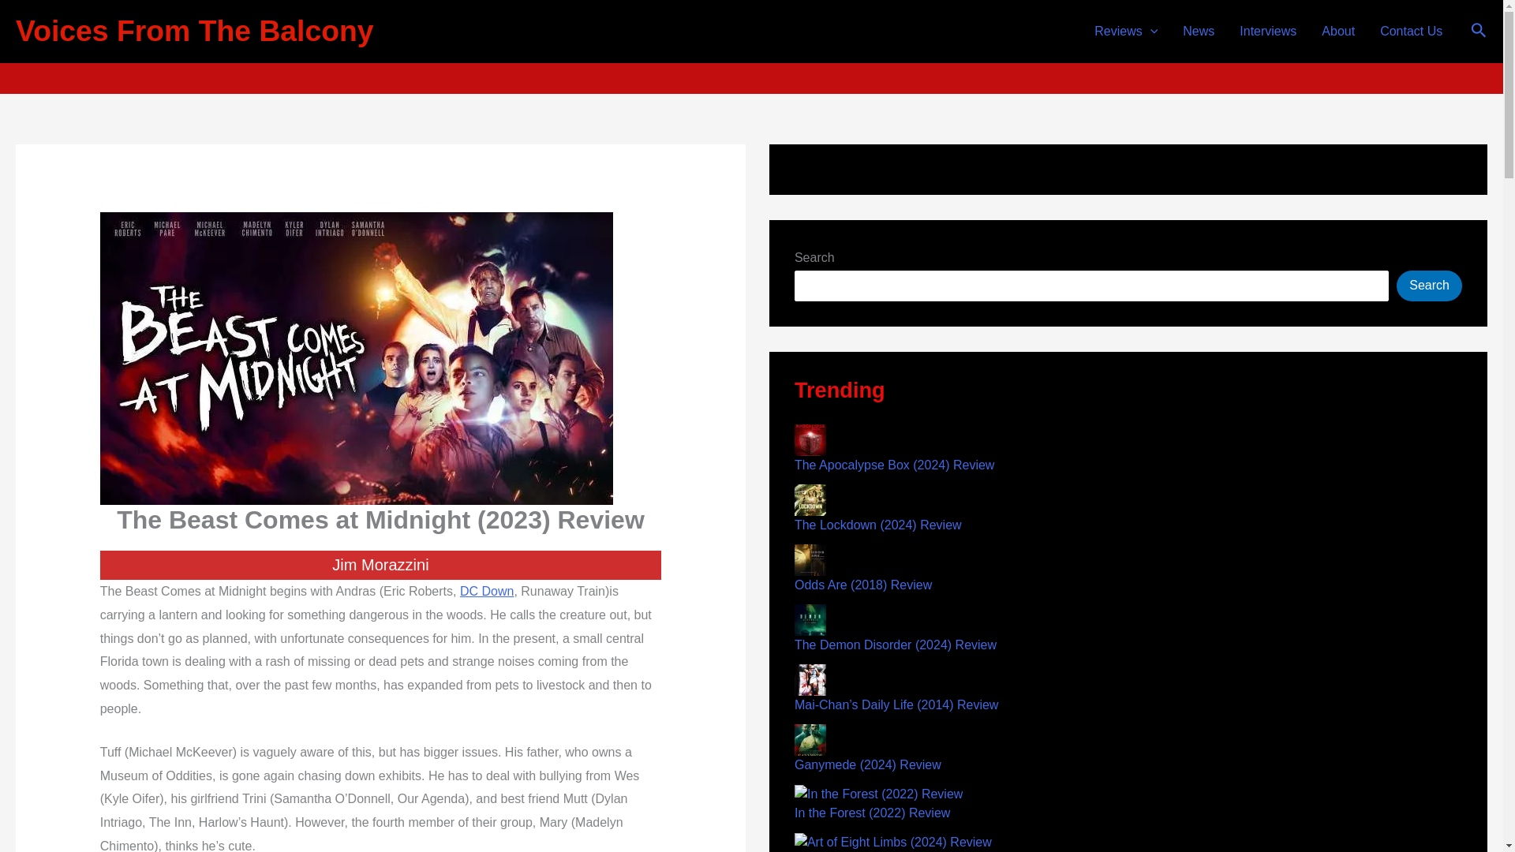 This screenshot has height=852, width=1515. What do you see at coordinates (194, 31) in the screenshot?
I see `Voices From The Balcony` at bounding box center [194, 31].